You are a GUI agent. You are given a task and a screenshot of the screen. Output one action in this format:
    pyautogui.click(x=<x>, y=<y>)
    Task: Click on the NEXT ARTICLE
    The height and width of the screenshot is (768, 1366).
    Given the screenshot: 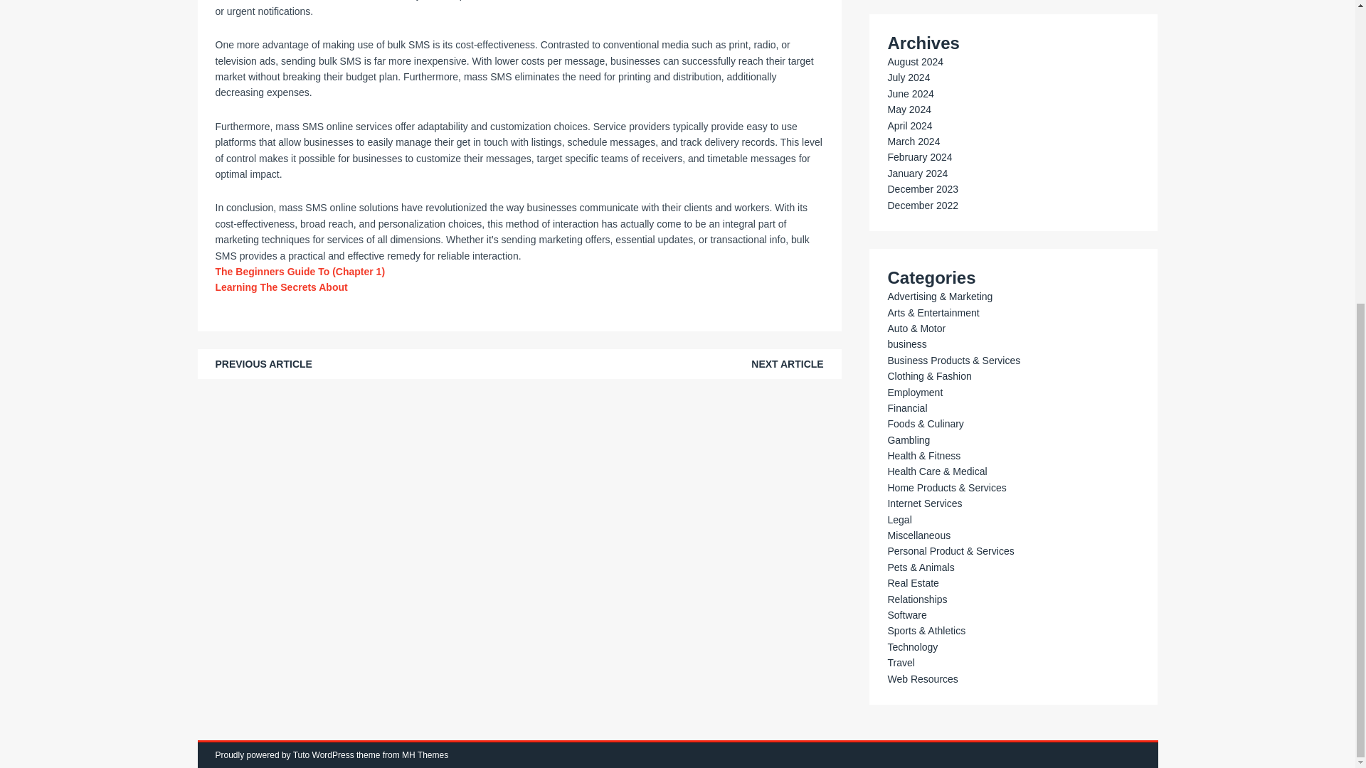 What is the action you would take?
    pyautogui.click(x=787, y=364)
    